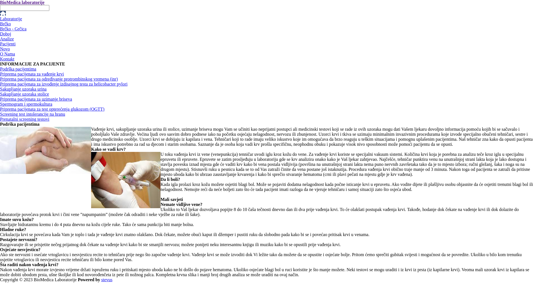 The width and height of the screenshot is (535, 301). I want to click on Spermogram i spermokultura, so click(26, 104).